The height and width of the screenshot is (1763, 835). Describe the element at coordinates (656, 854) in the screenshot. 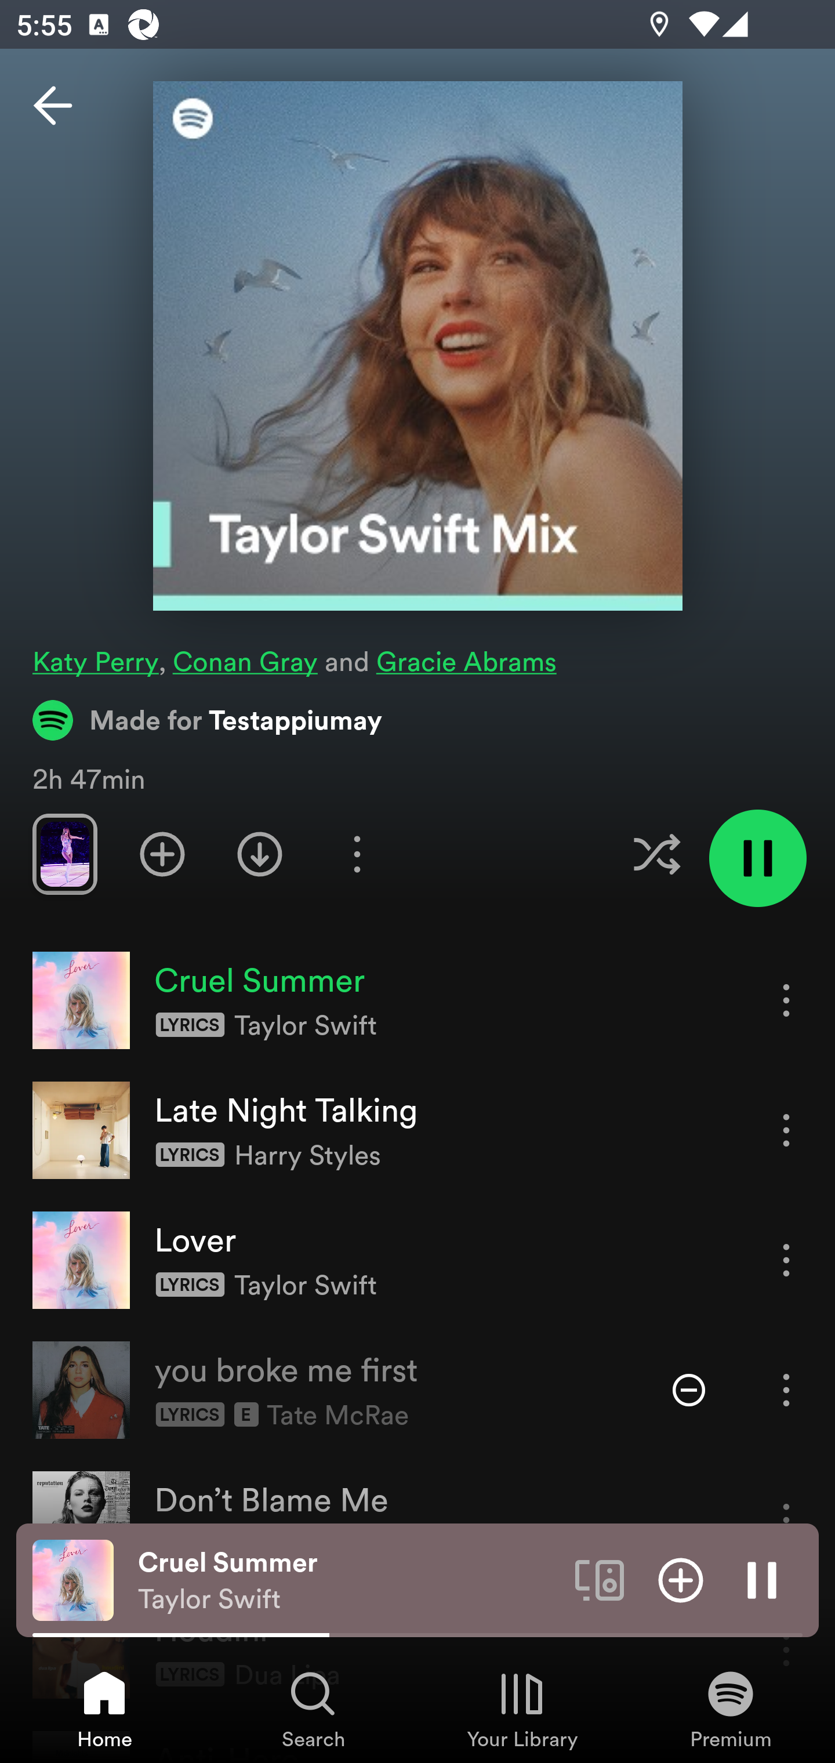

I see `Enable shuffle for this playlist` at that location.